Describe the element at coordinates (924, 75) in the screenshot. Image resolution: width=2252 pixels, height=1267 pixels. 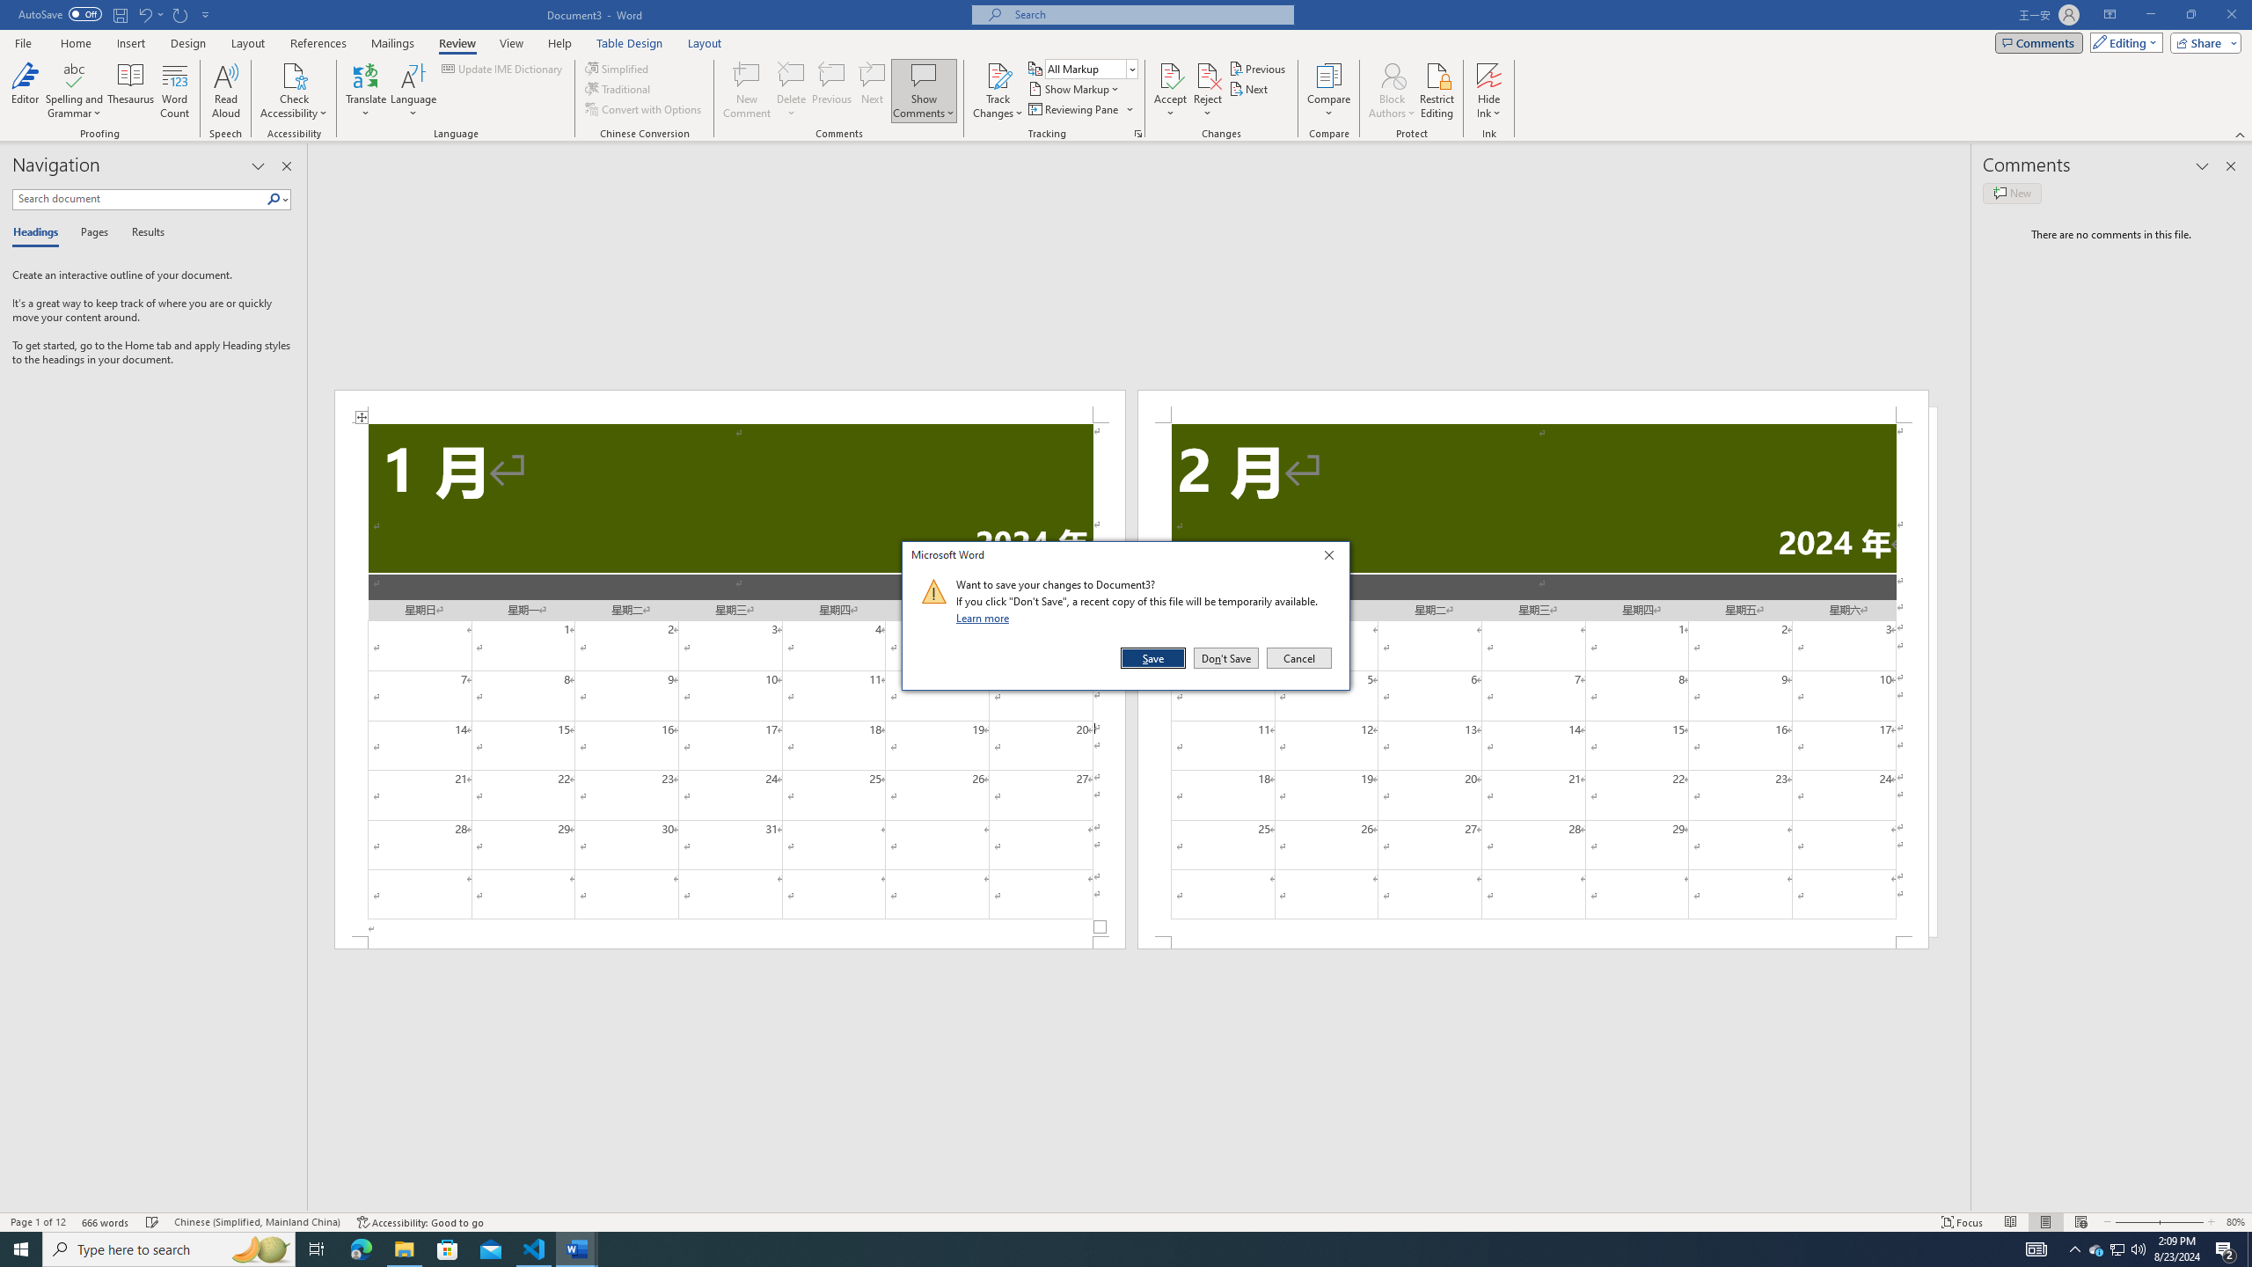
I see `Show Comments` at that location.